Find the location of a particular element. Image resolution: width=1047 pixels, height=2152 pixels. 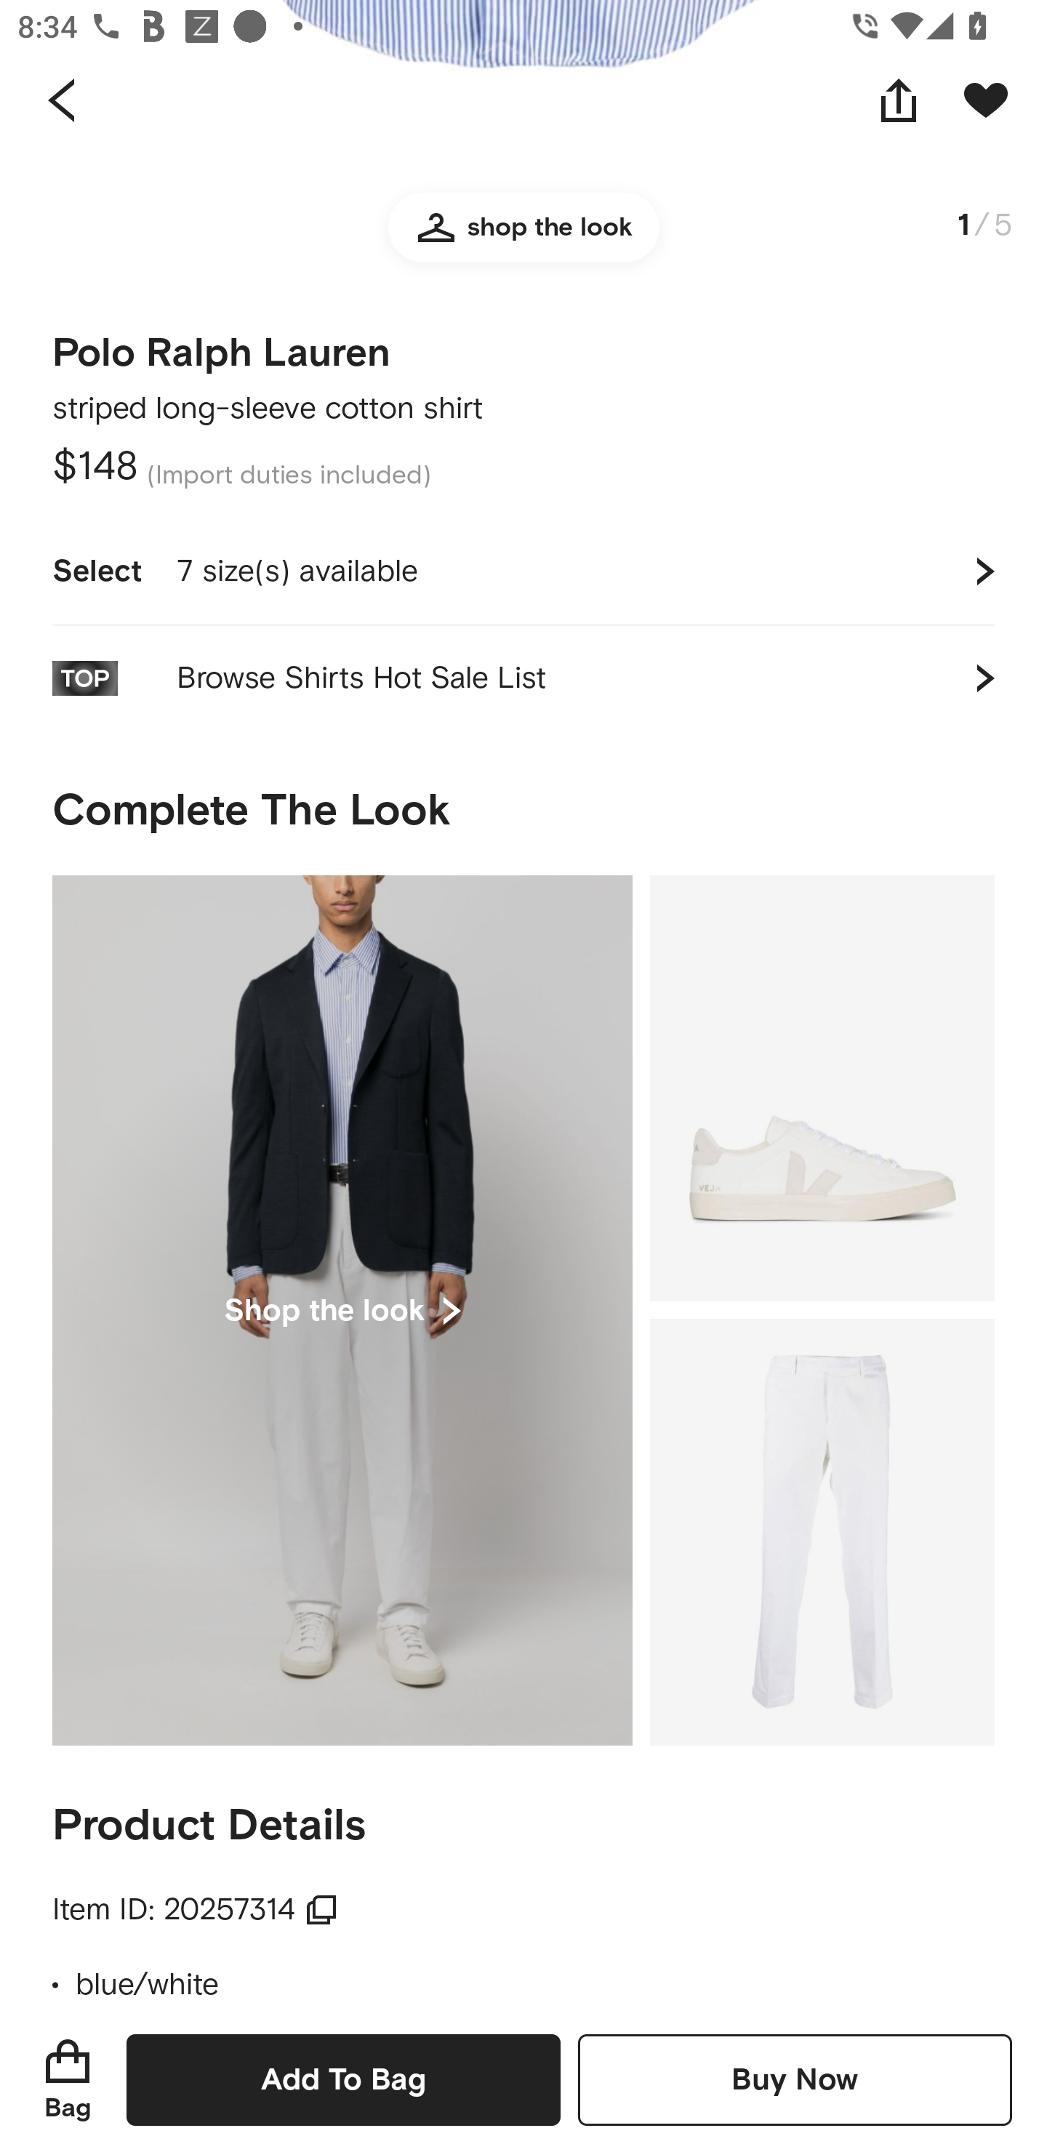

Add To Bag is located at coordinates (343, 2079).